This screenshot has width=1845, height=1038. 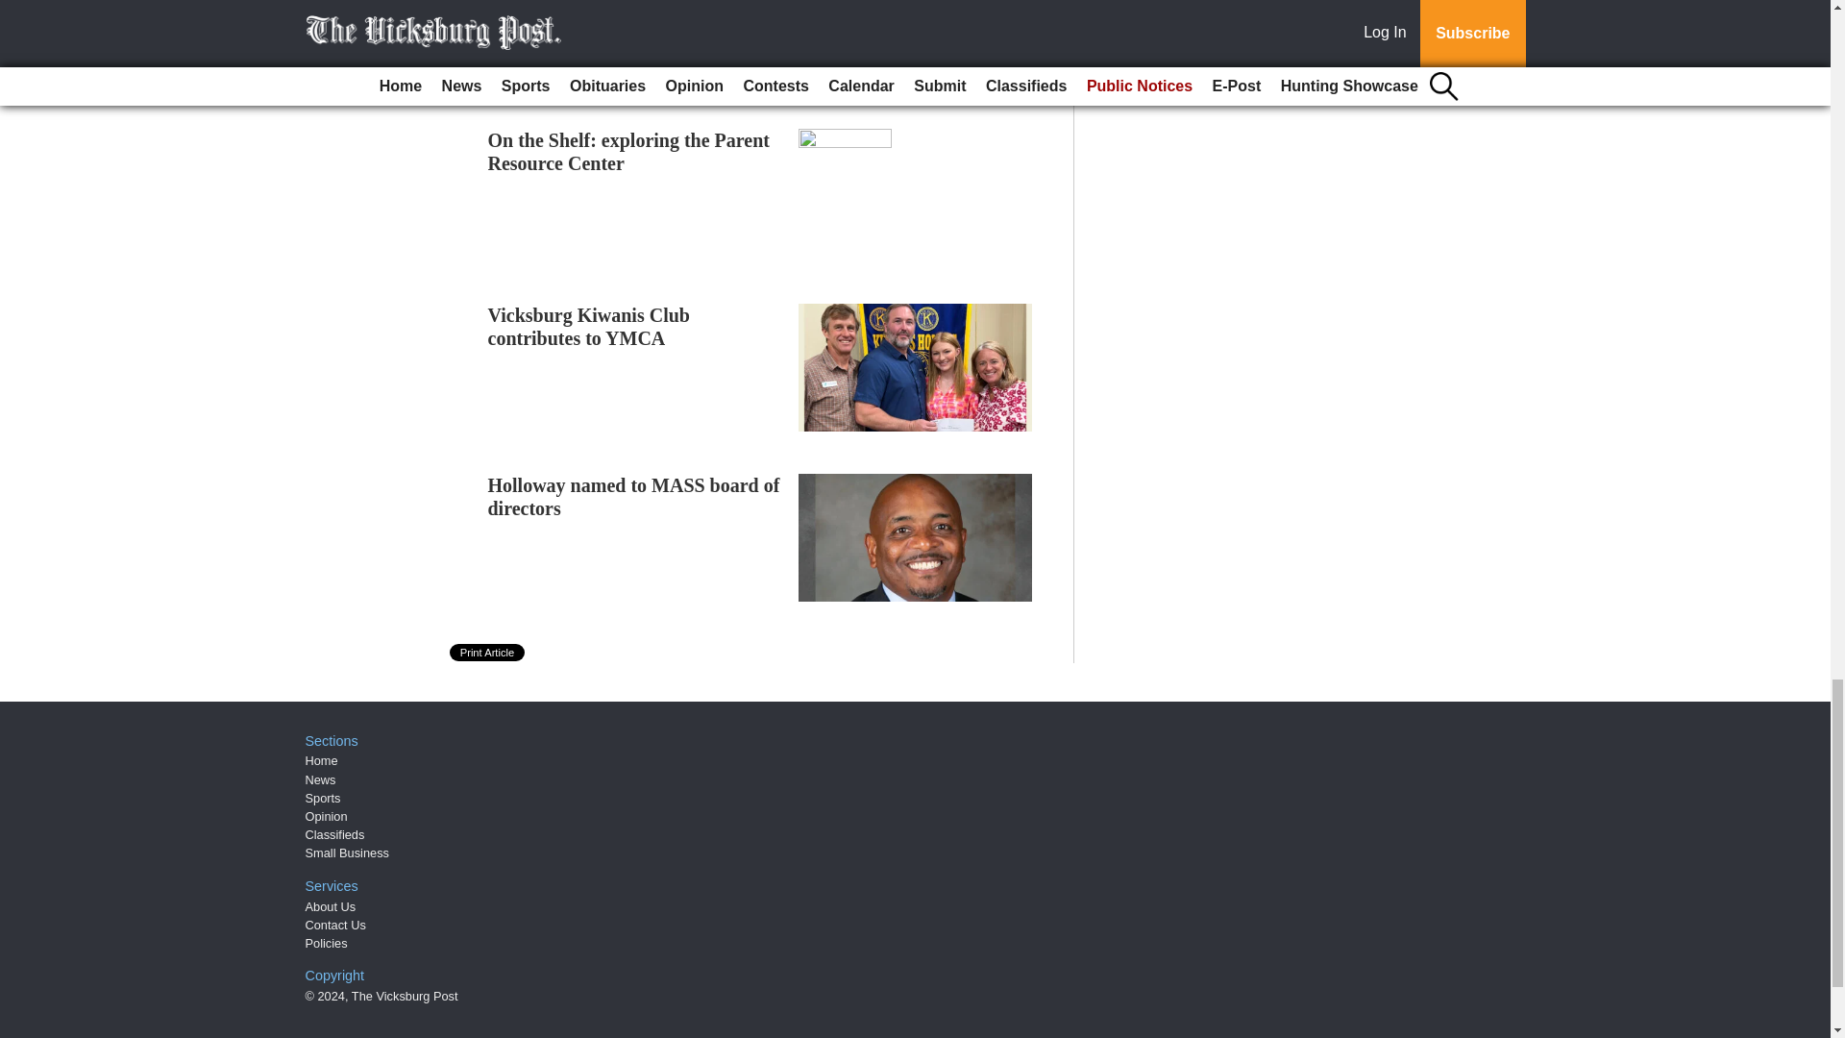 I want to click on Holloway named to MASS board of directors, so click(x=634, y=496).